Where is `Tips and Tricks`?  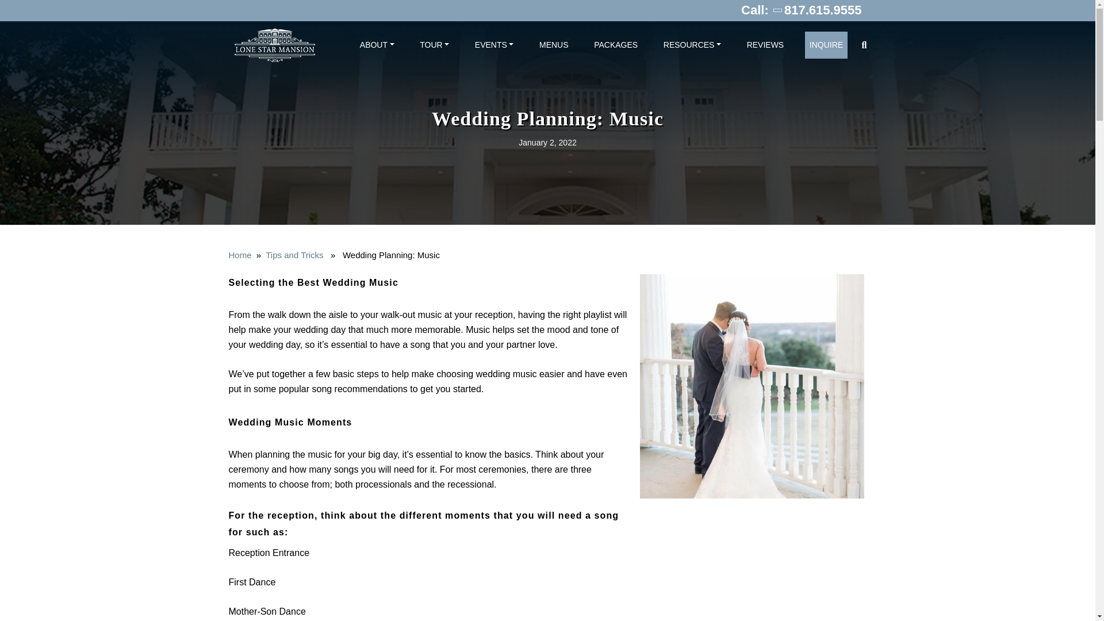 Tips and Tricks is located at coordinates (294, 255).